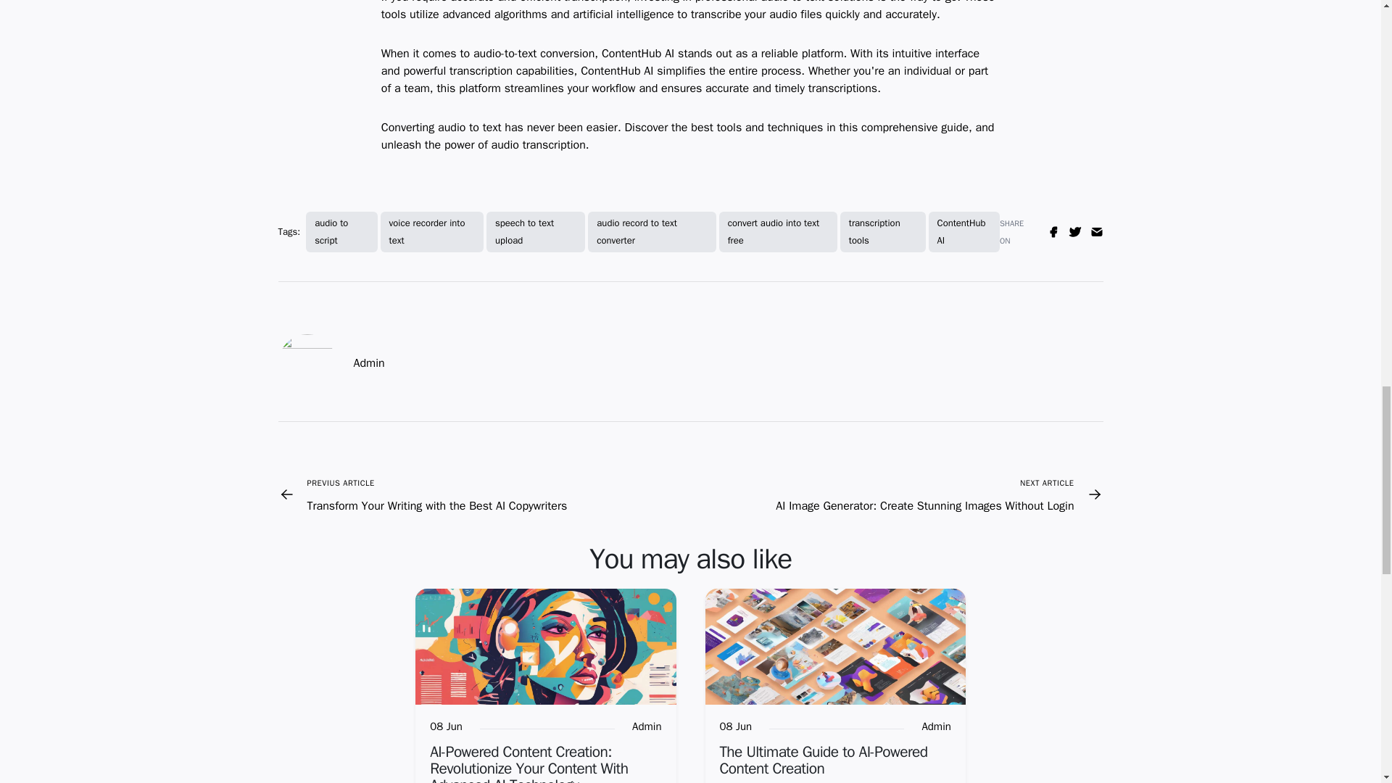  What do you see at coordinates (651, 231) in the screenshot?
I see `audio record to text converter` at bounding box center [651, 231].